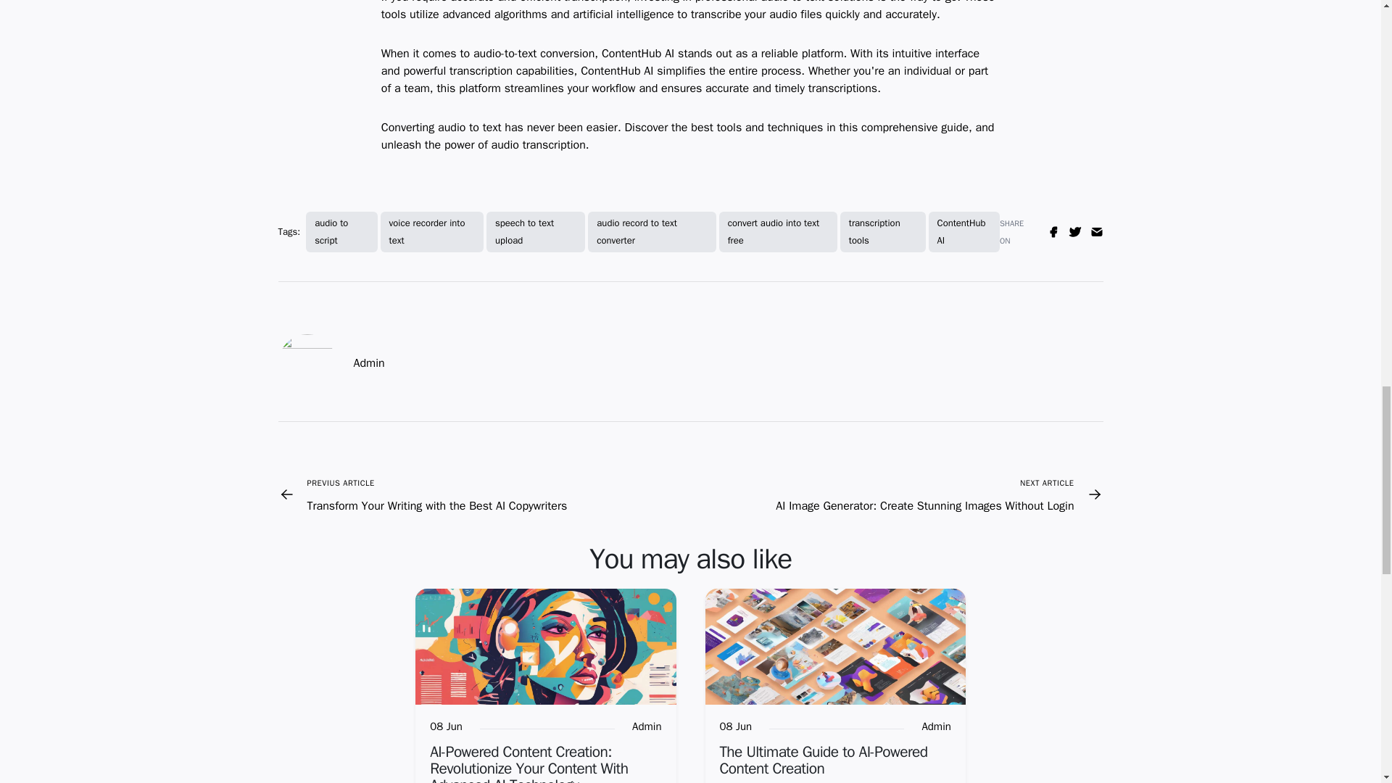  What do you see at coordinates (651, 231) in the screenshot?
I see `audio record to text converter` at bounding box center [651, 231].